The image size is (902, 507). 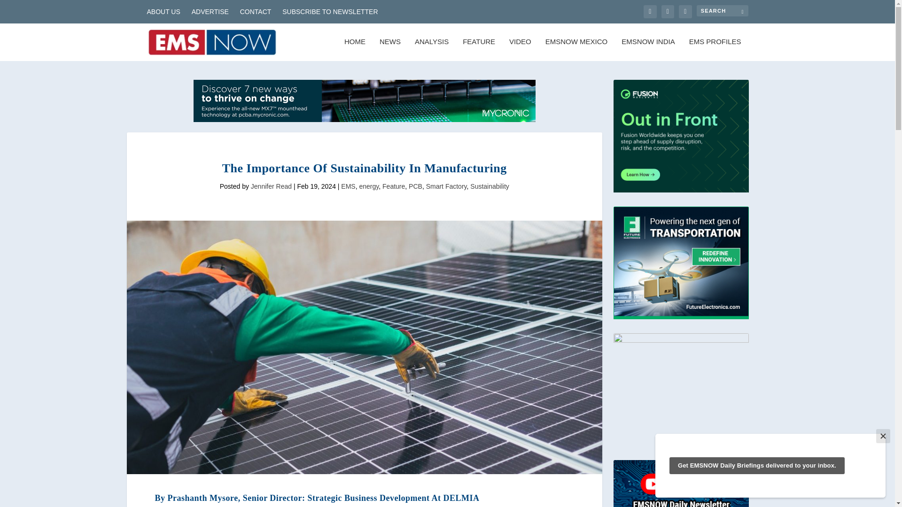 I want to click on EMSNOW MEXICO, so click(x=577, y=49).